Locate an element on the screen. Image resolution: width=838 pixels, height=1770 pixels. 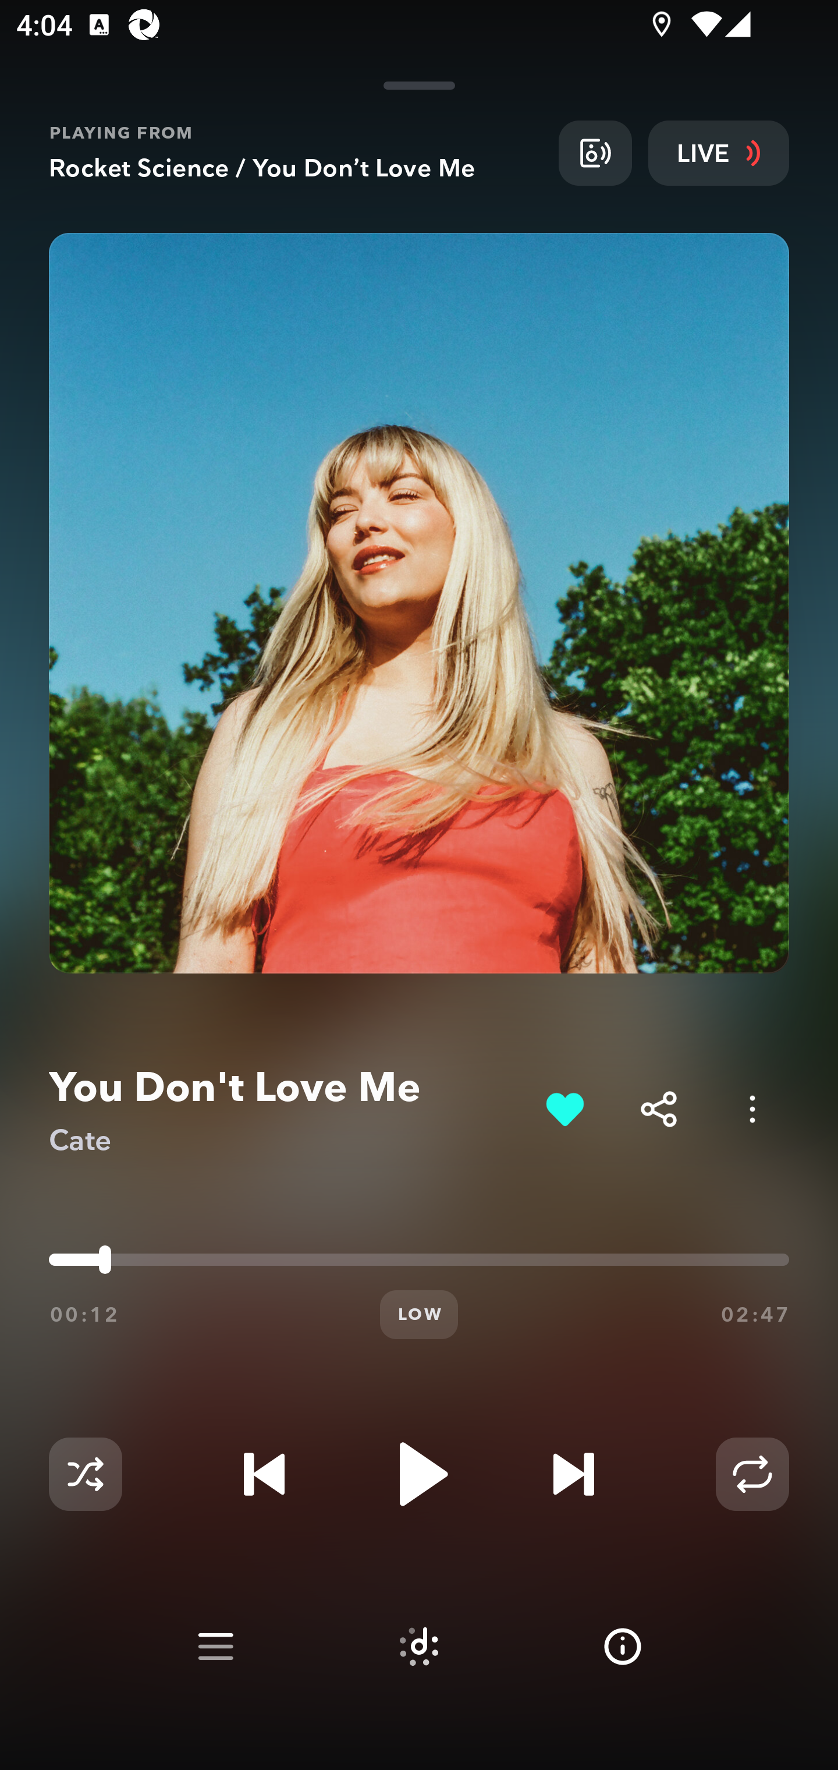
Repeat All is located at coordinates (752, 1474).